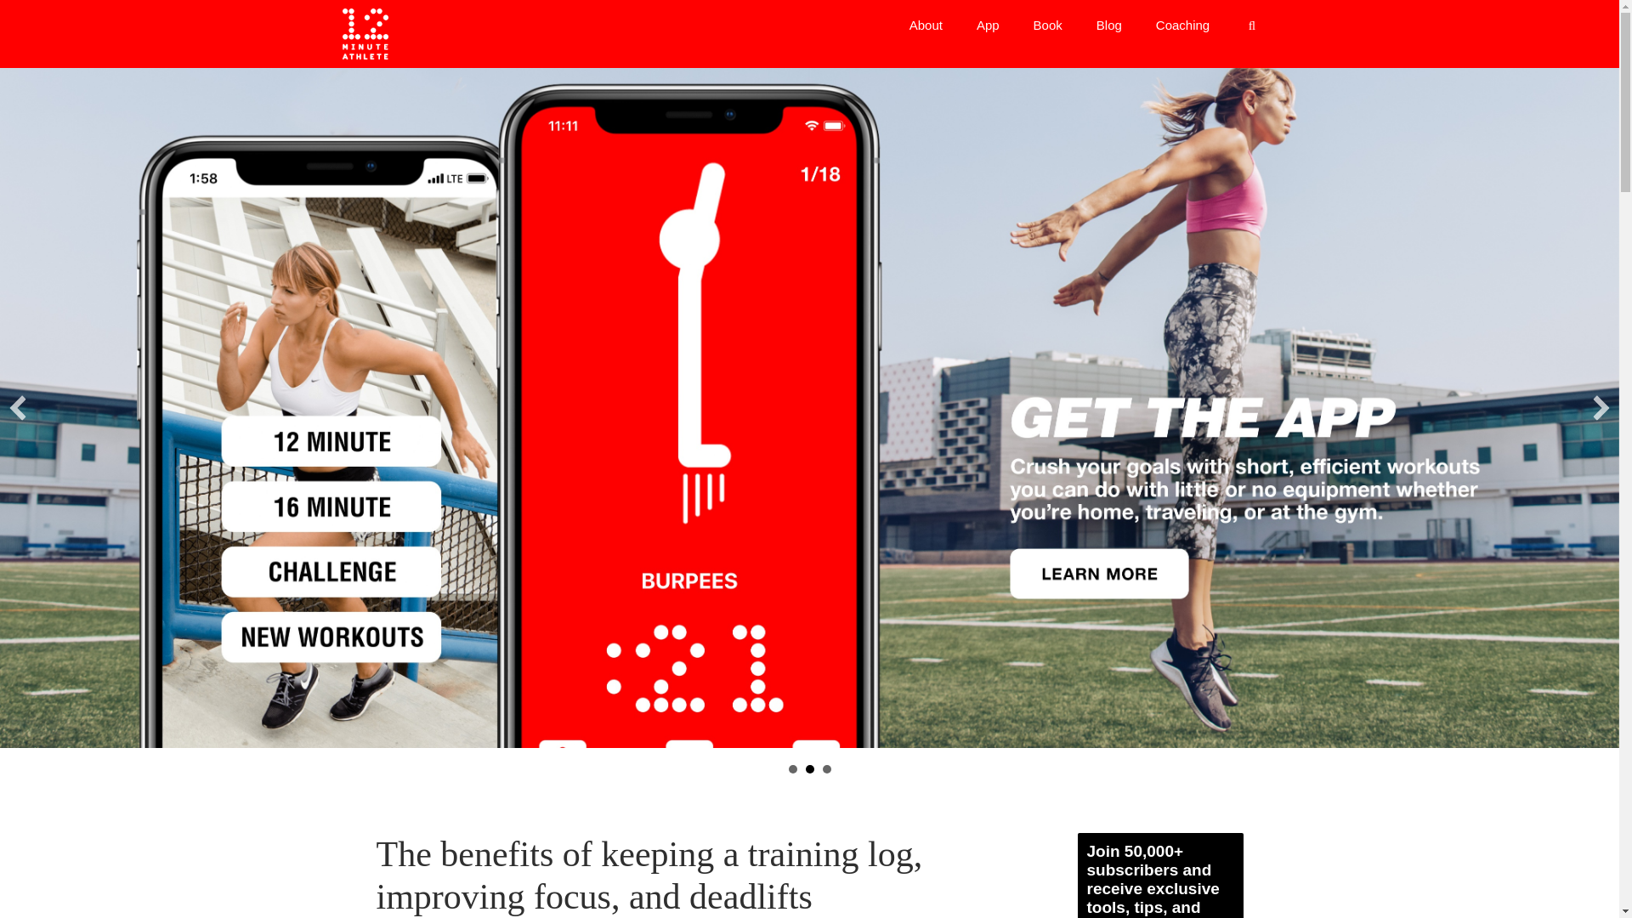 The width and height of the screenshot is (1632, 918). What do you see at coordinates (988, 25) in the screenshot?
I see `App` at bounding box center [988, 25].